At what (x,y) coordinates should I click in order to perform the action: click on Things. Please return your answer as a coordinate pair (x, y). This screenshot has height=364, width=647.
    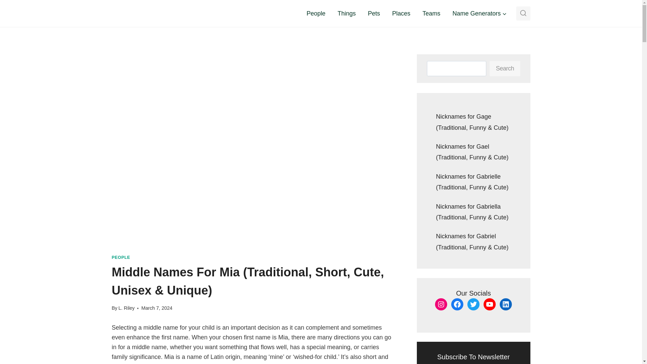
    Looking at the image, I should click on (346, 13).